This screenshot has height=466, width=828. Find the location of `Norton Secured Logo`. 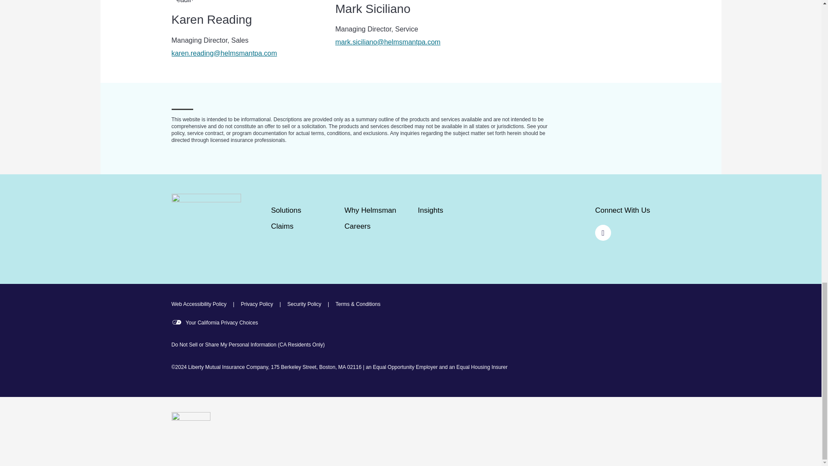

Norton Secured Logo is located at coordinates (191, 431).